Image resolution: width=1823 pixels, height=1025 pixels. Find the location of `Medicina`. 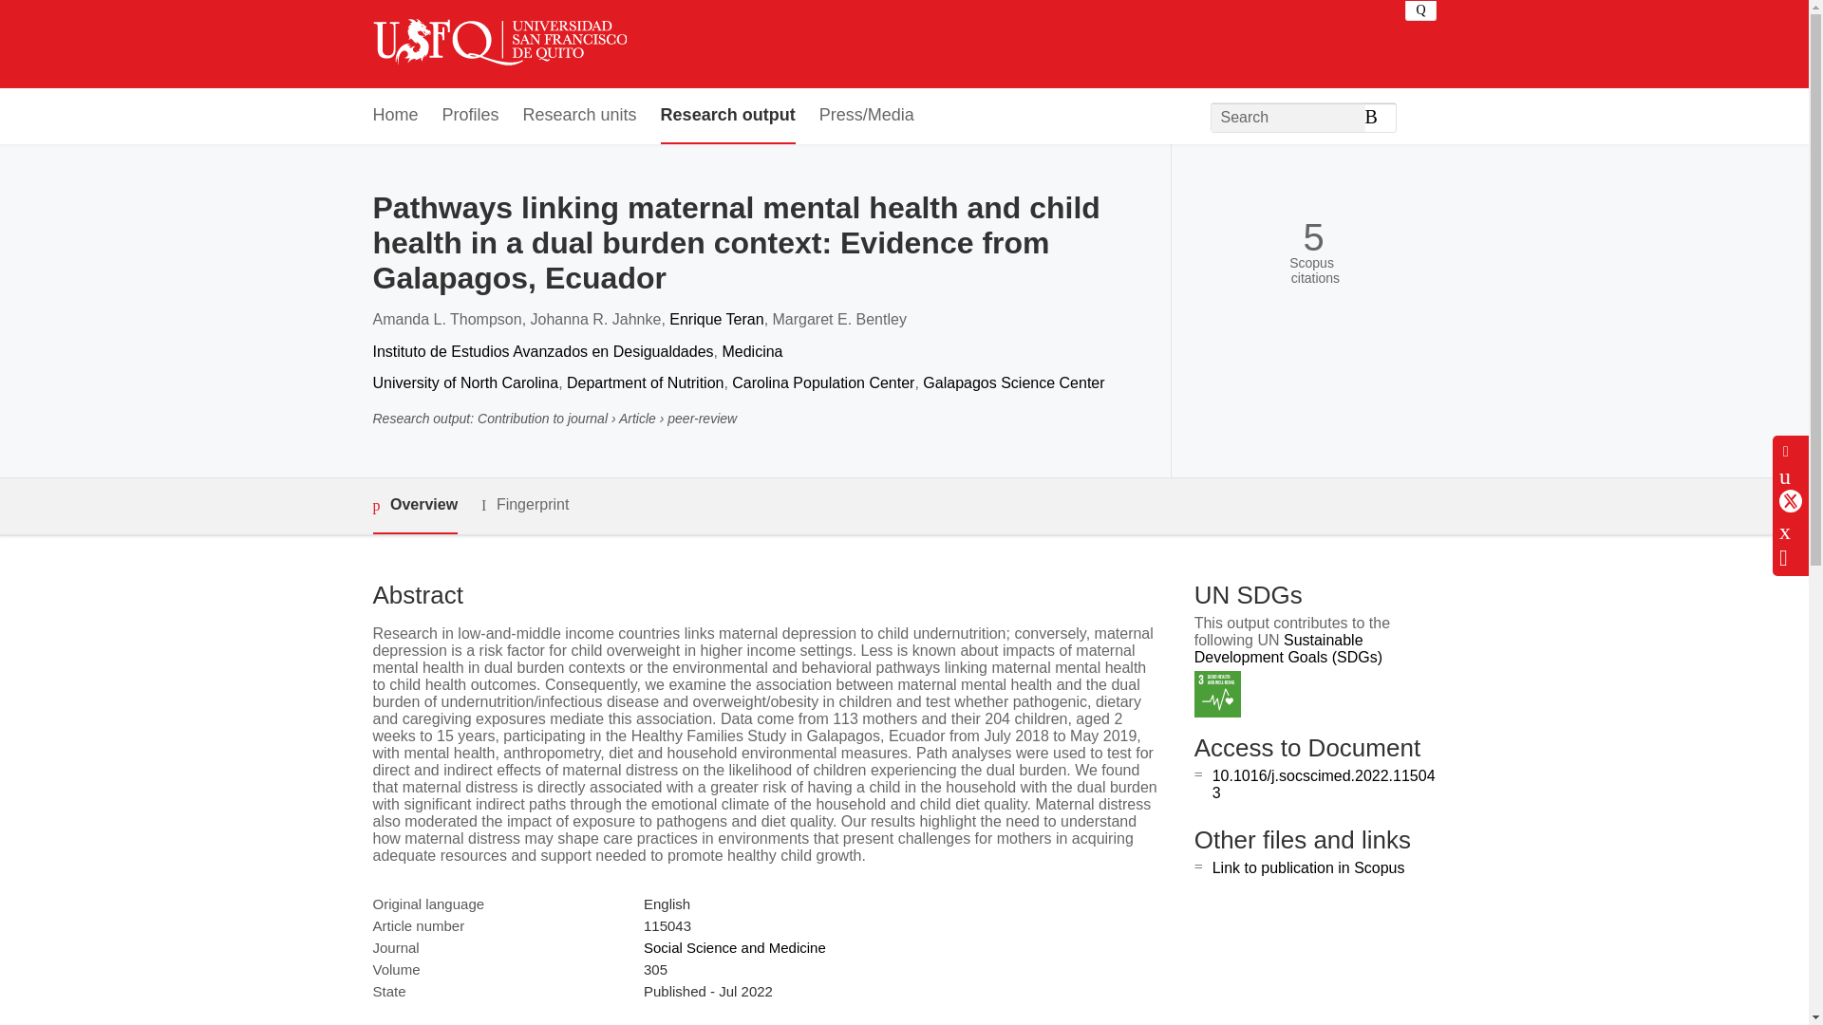

Medicina is located at coordinates (752, 351).